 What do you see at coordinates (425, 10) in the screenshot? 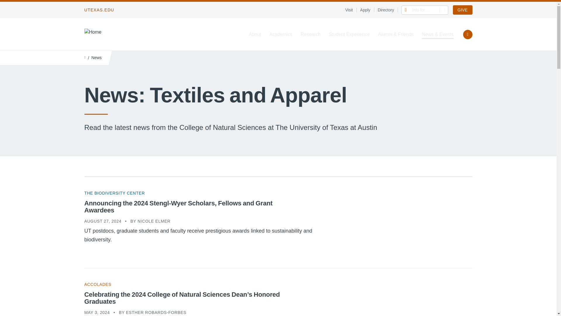
I see `Info for ...` at bounding box center [425, 10].